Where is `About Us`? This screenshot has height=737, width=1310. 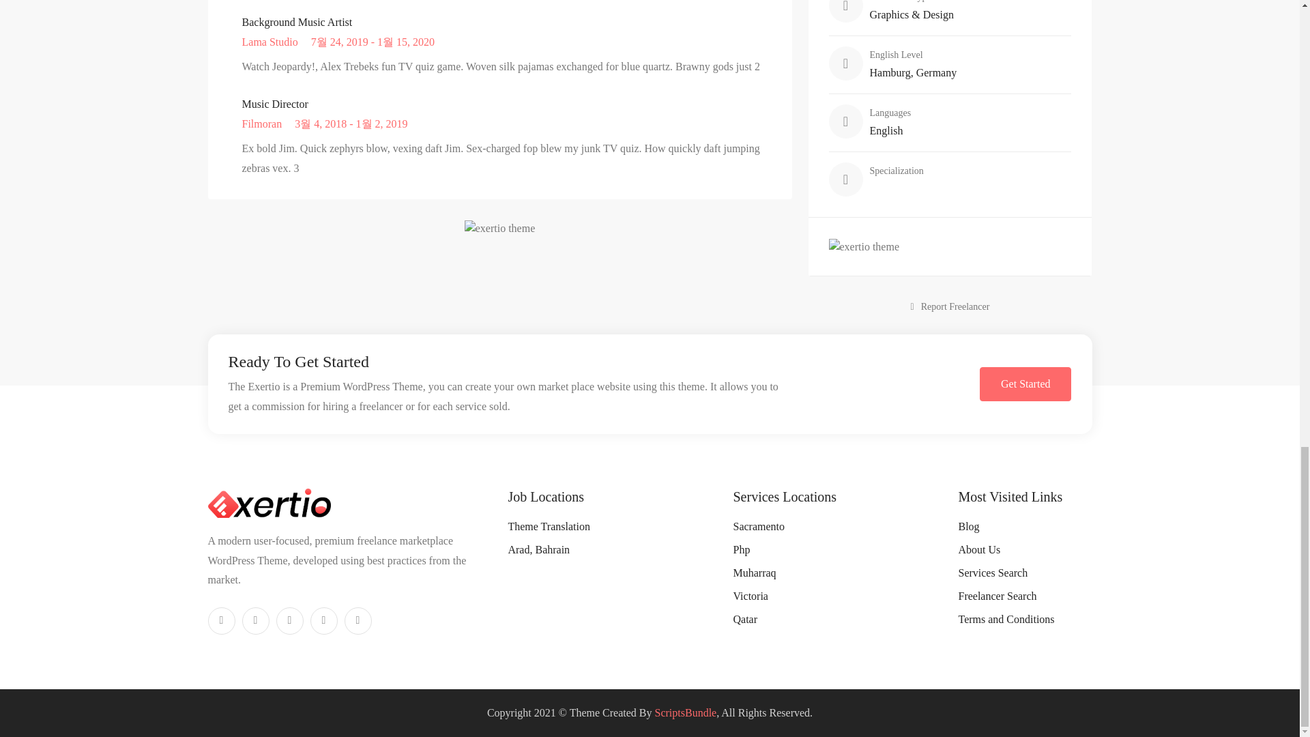
About Us is located at coordinates (978, 550).